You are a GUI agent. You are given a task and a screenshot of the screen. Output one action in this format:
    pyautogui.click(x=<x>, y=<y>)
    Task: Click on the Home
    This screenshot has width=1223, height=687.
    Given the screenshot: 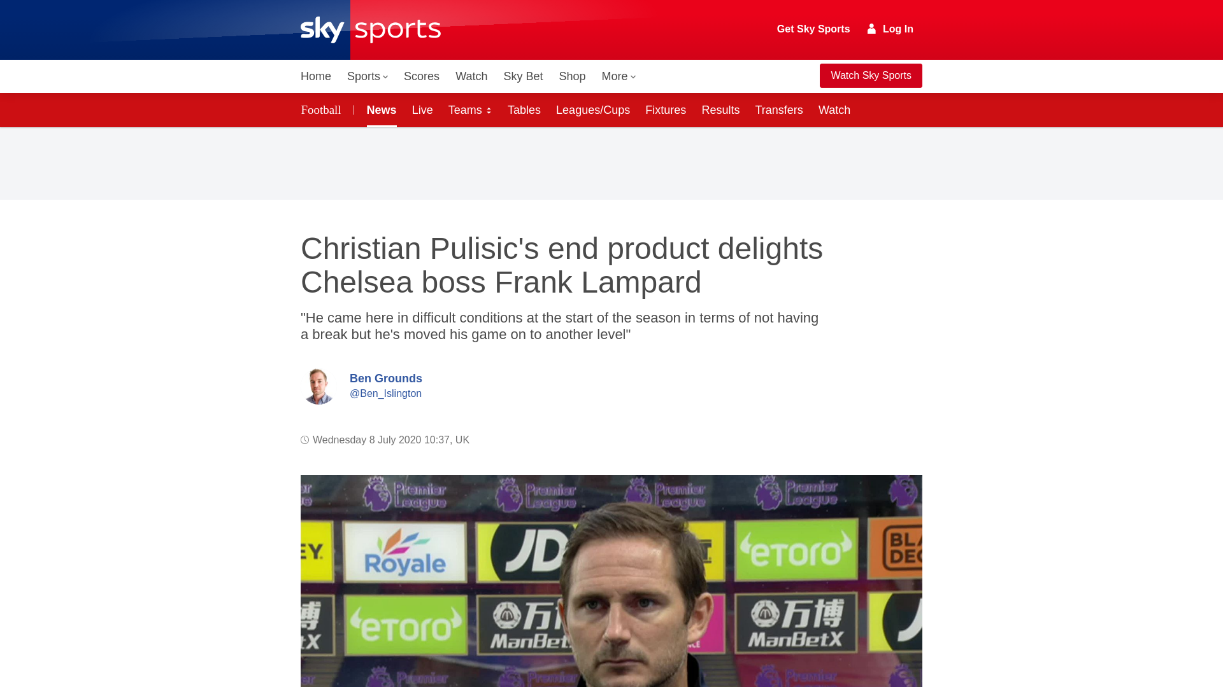 What is the action you would take?
    pyautogui.click(x=316, y=76)
    